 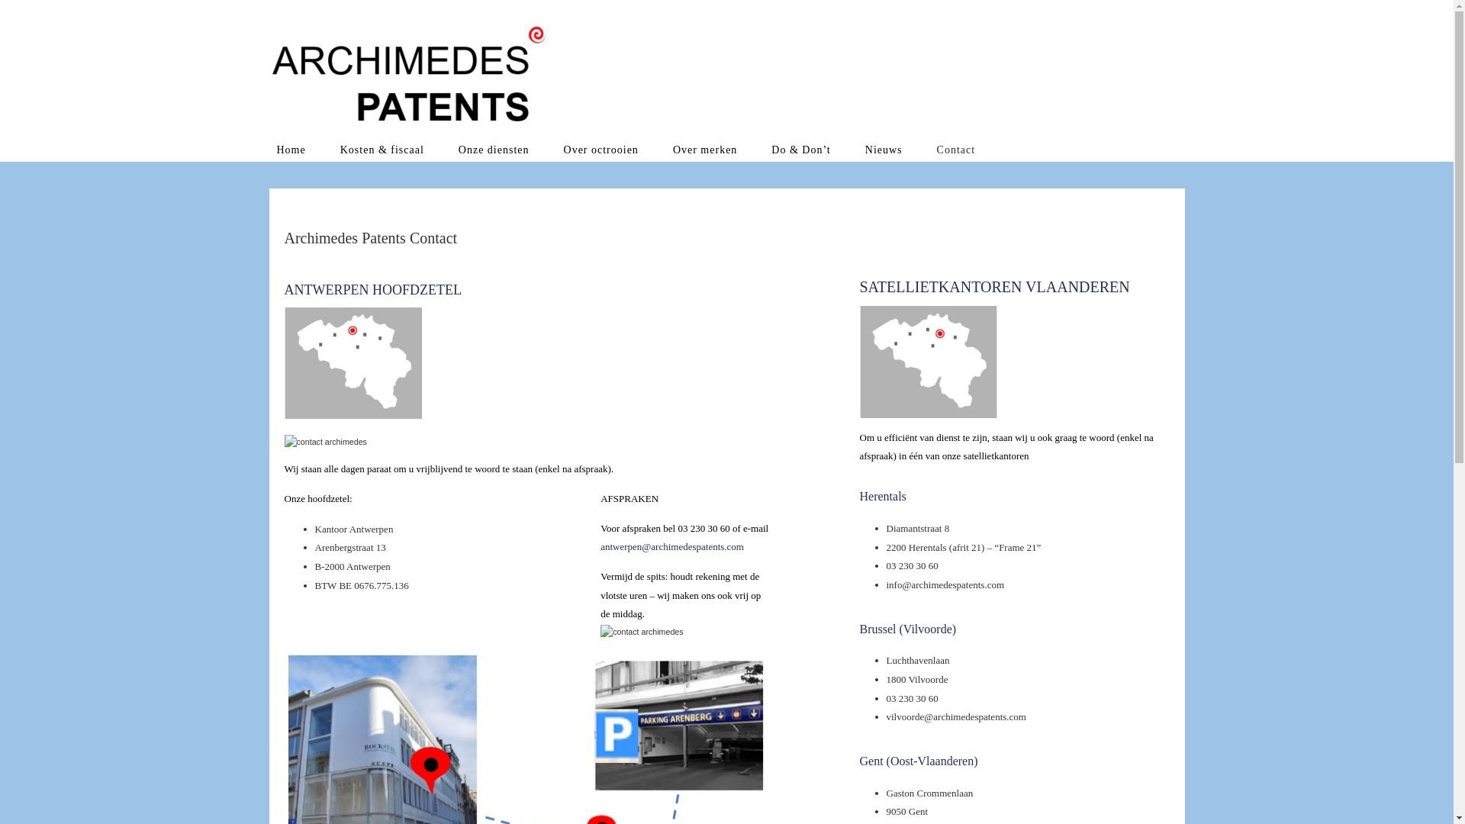 What do you see at coordinates (705, 150) in the screenshot?
I see `Over merken` at bounding box center [705, 150].